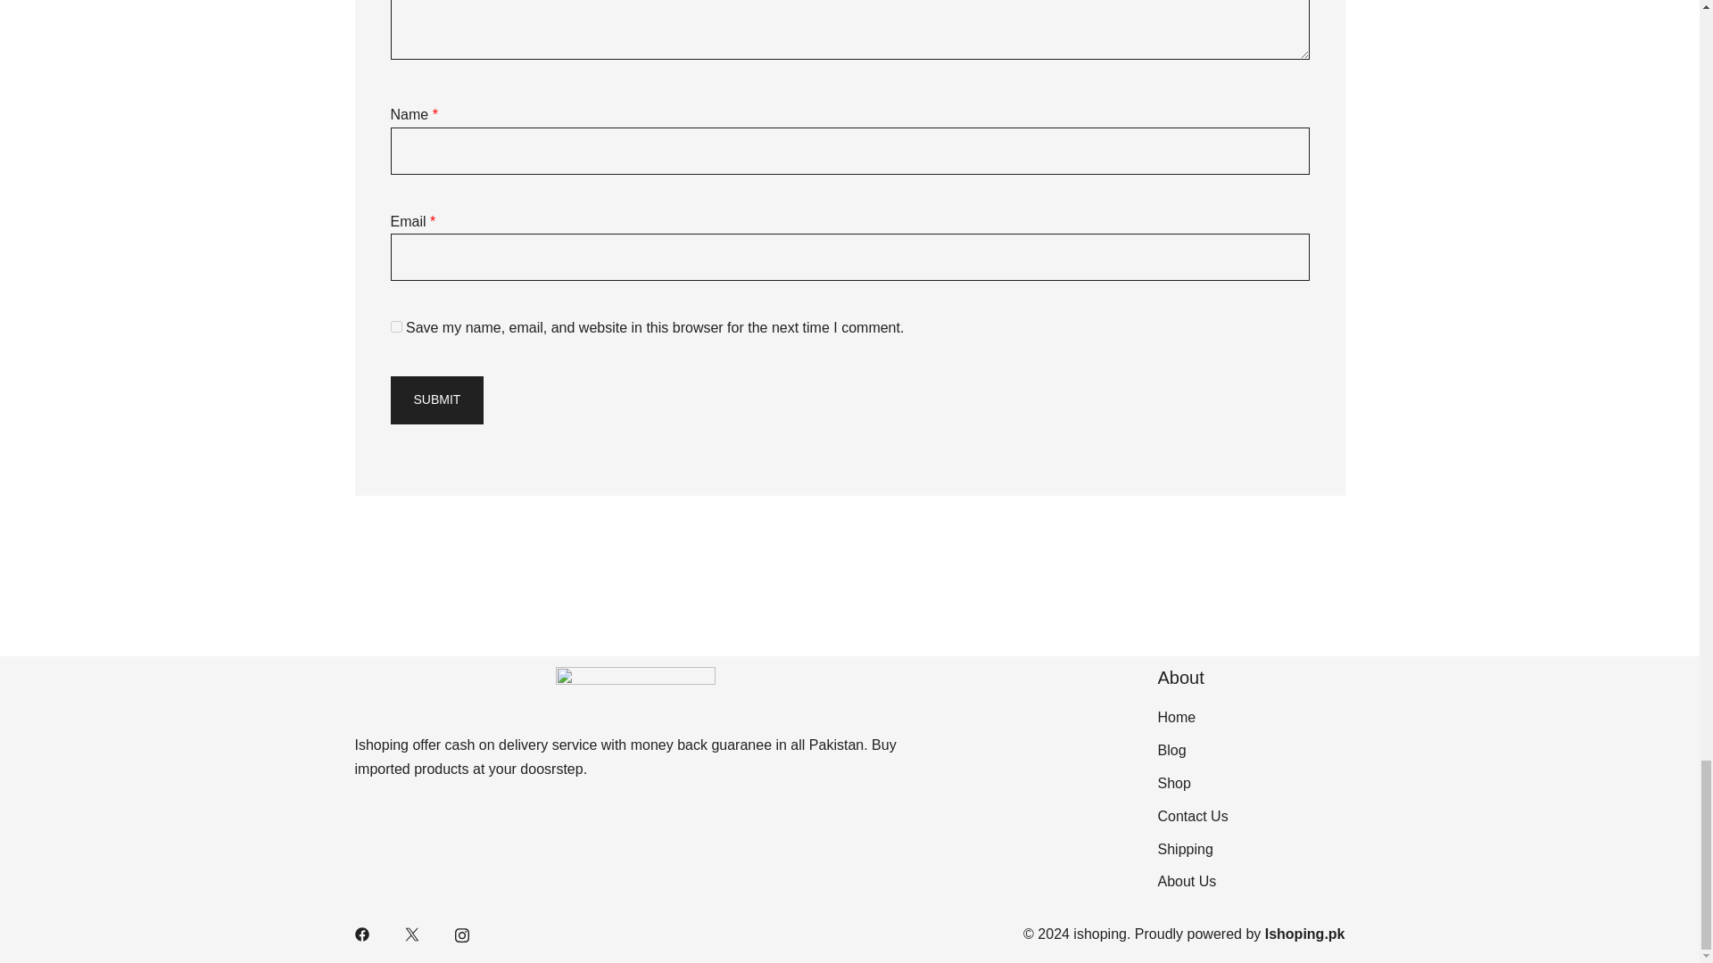 Image resolution: width=1713 pixels, height=963 pixels. Describe the element at coordinates (362, 934) in the screenshot. I see `Social network facebook link.` at that location.